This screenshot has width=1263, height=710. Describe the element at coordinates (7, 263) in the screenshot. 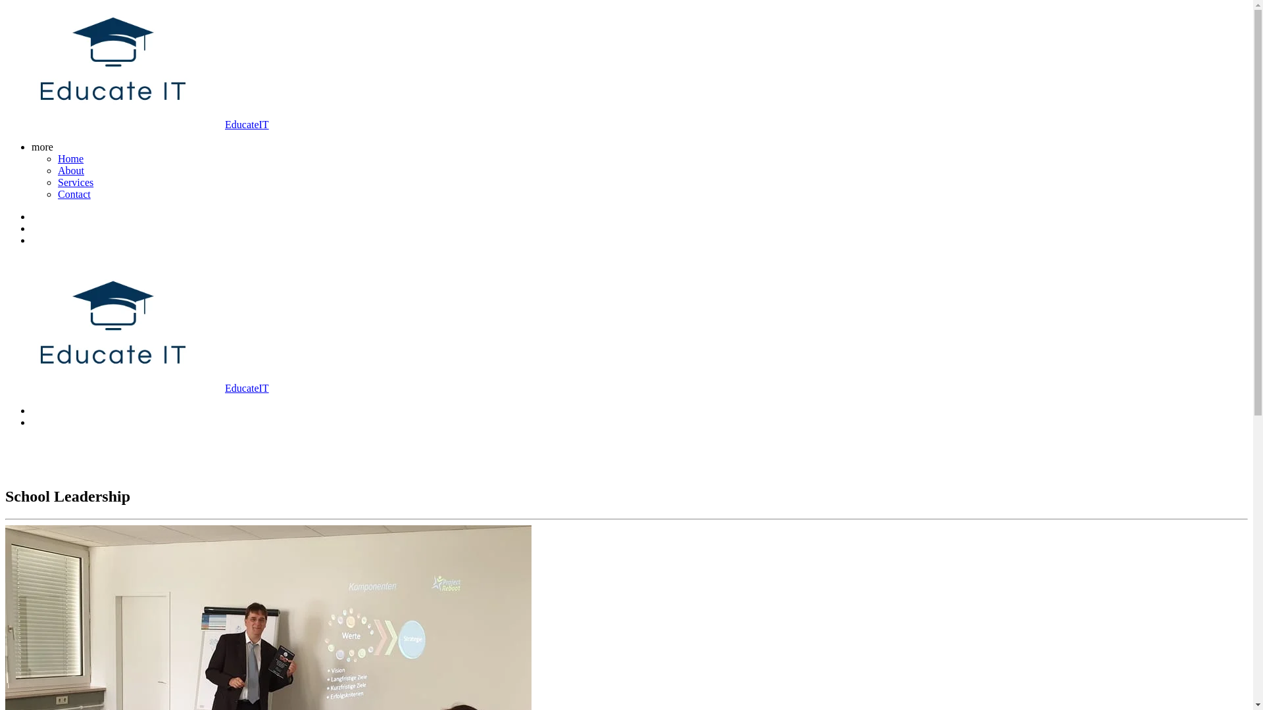

I see ` ` at that location.